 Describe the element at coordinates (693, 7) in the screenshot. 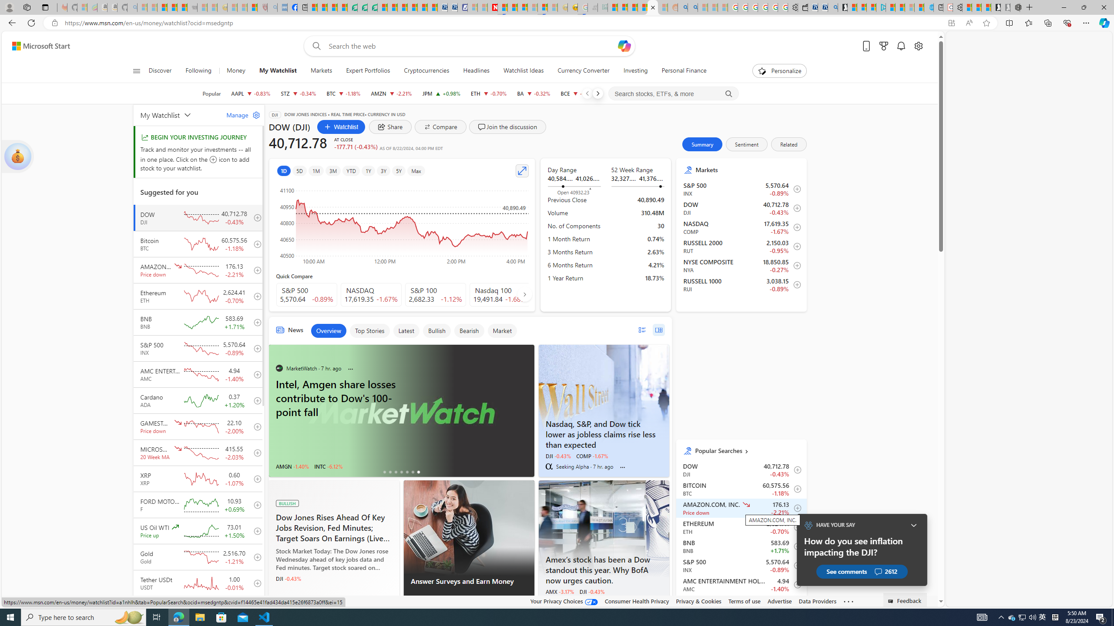

I see `Utah sues federal government - Search` at that location.